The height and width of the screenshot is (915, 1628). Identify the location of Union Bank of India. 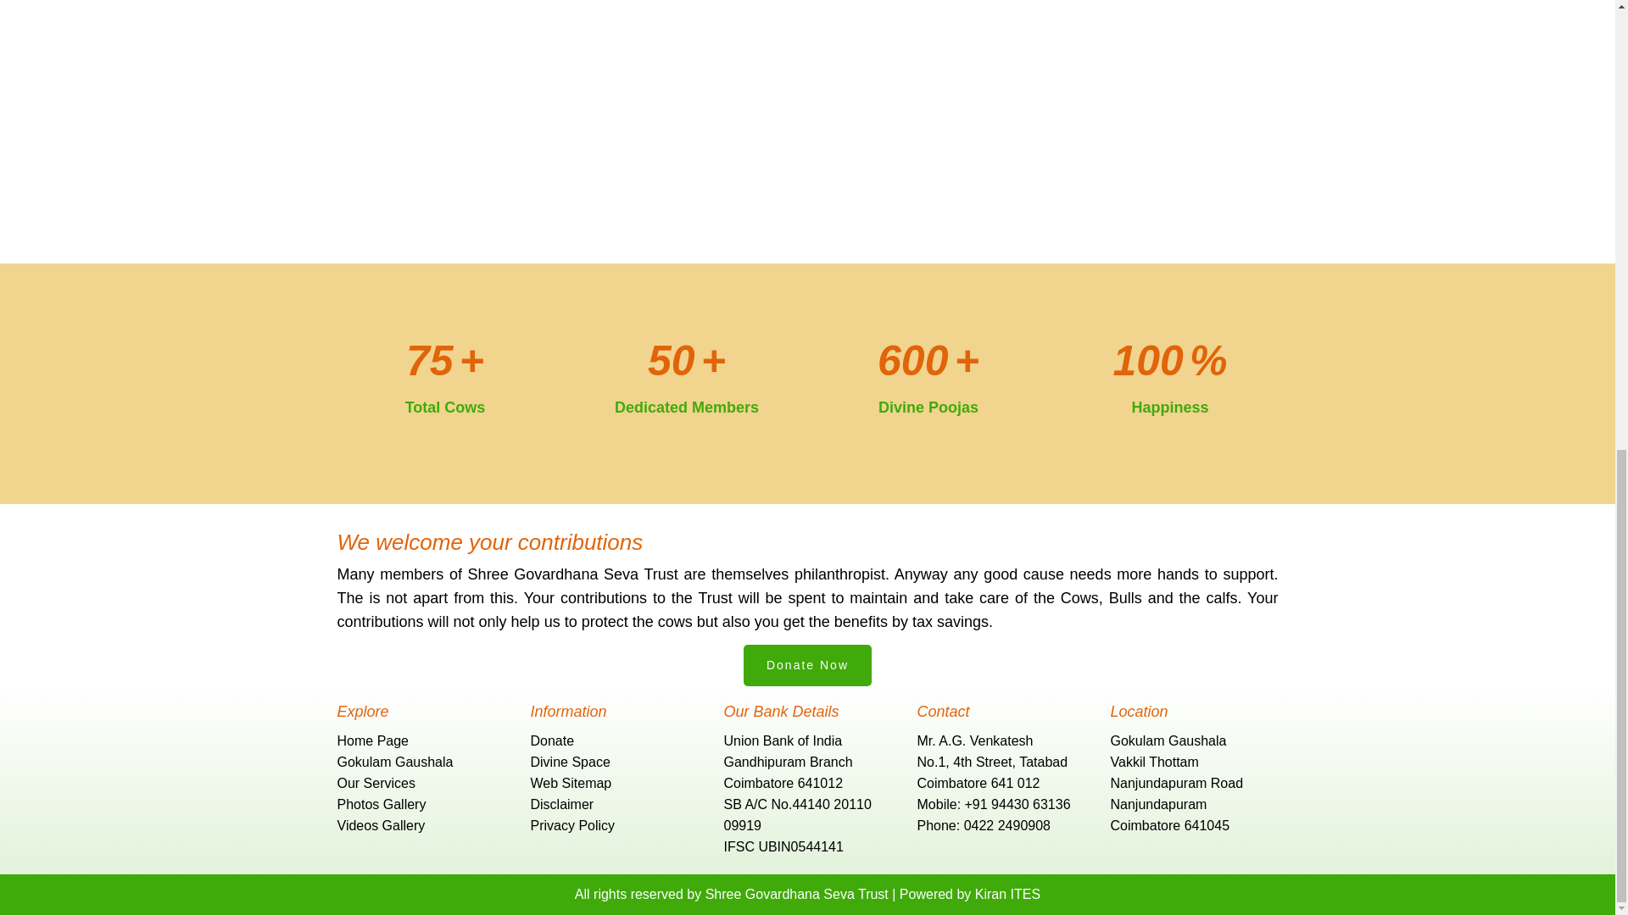
(783, 740).